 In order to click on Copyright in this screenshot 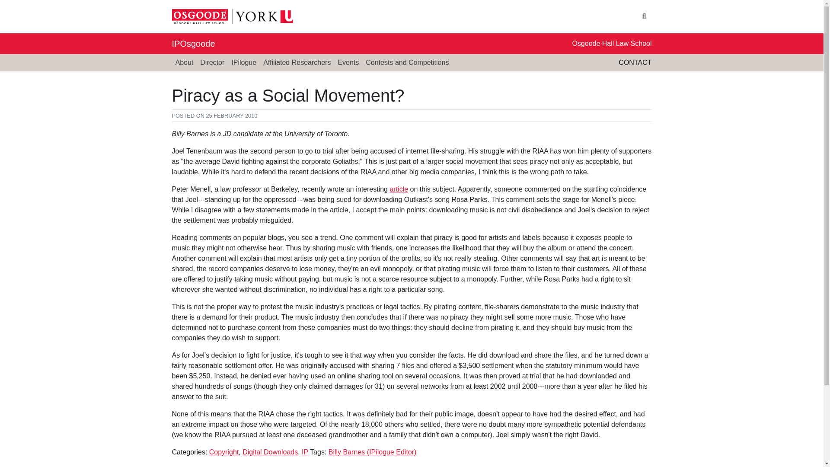, I will do `click(224, 452)`.